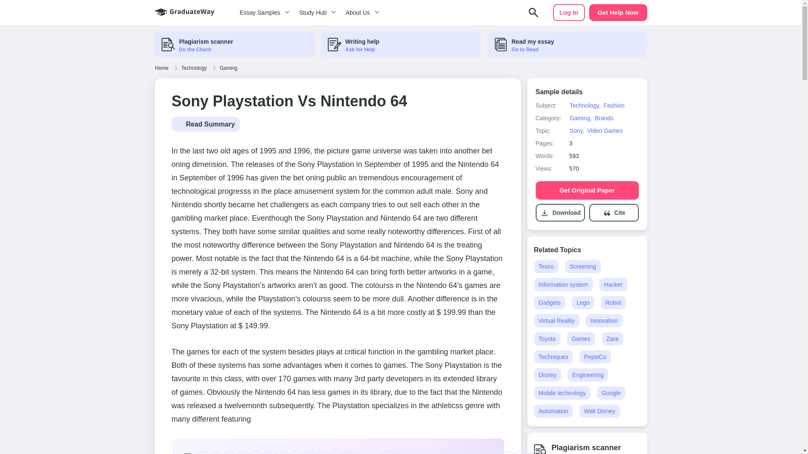 This screenshot has width=808, height=454. I want to click on Cite, so click(619, 213).